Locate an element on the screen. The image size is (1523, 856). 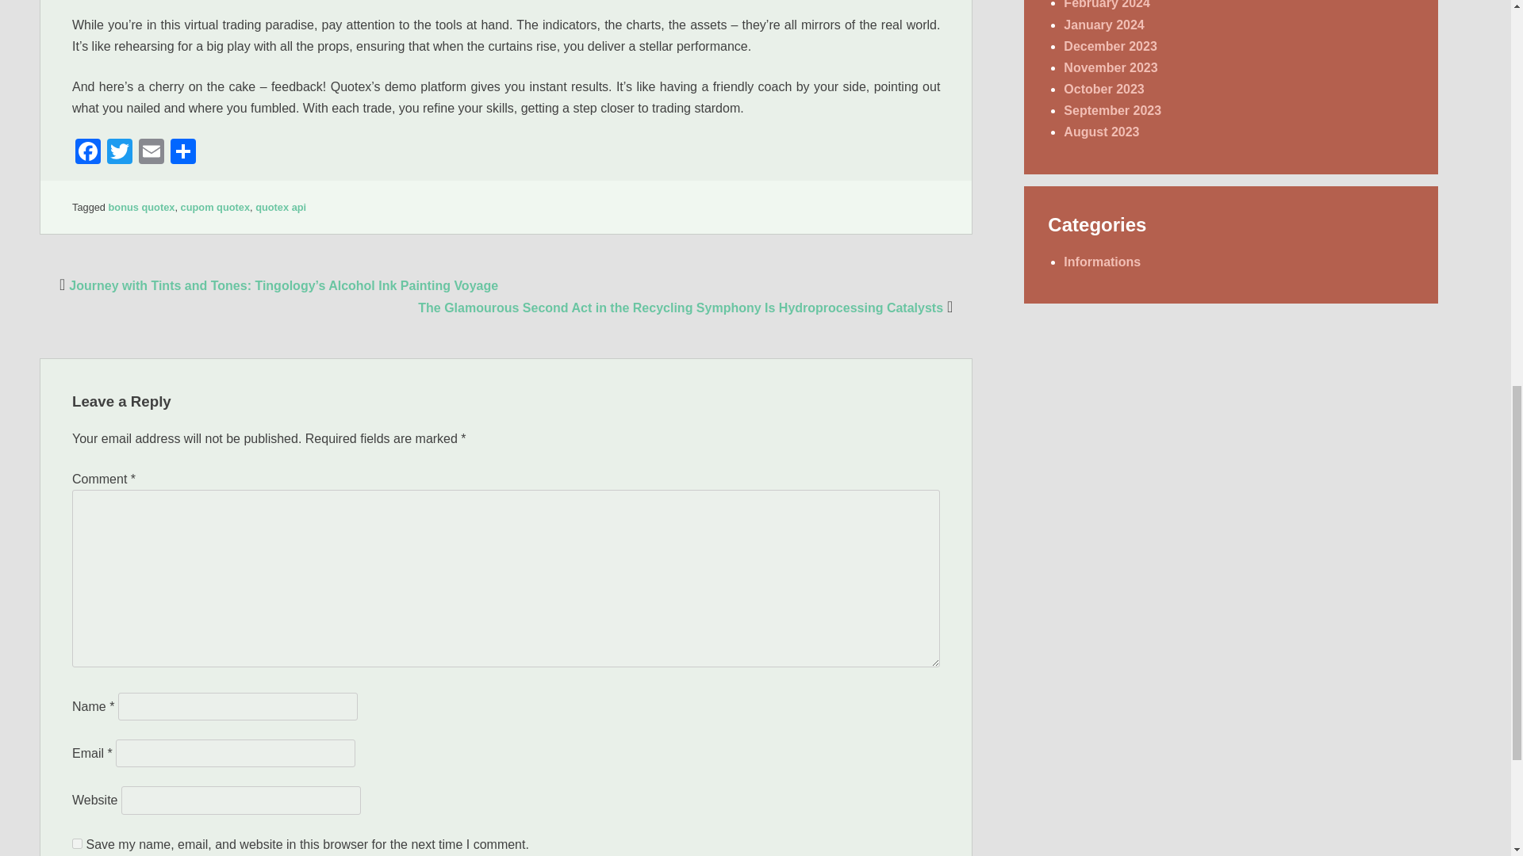
October 2023 is located at coordinates (1103, 89).